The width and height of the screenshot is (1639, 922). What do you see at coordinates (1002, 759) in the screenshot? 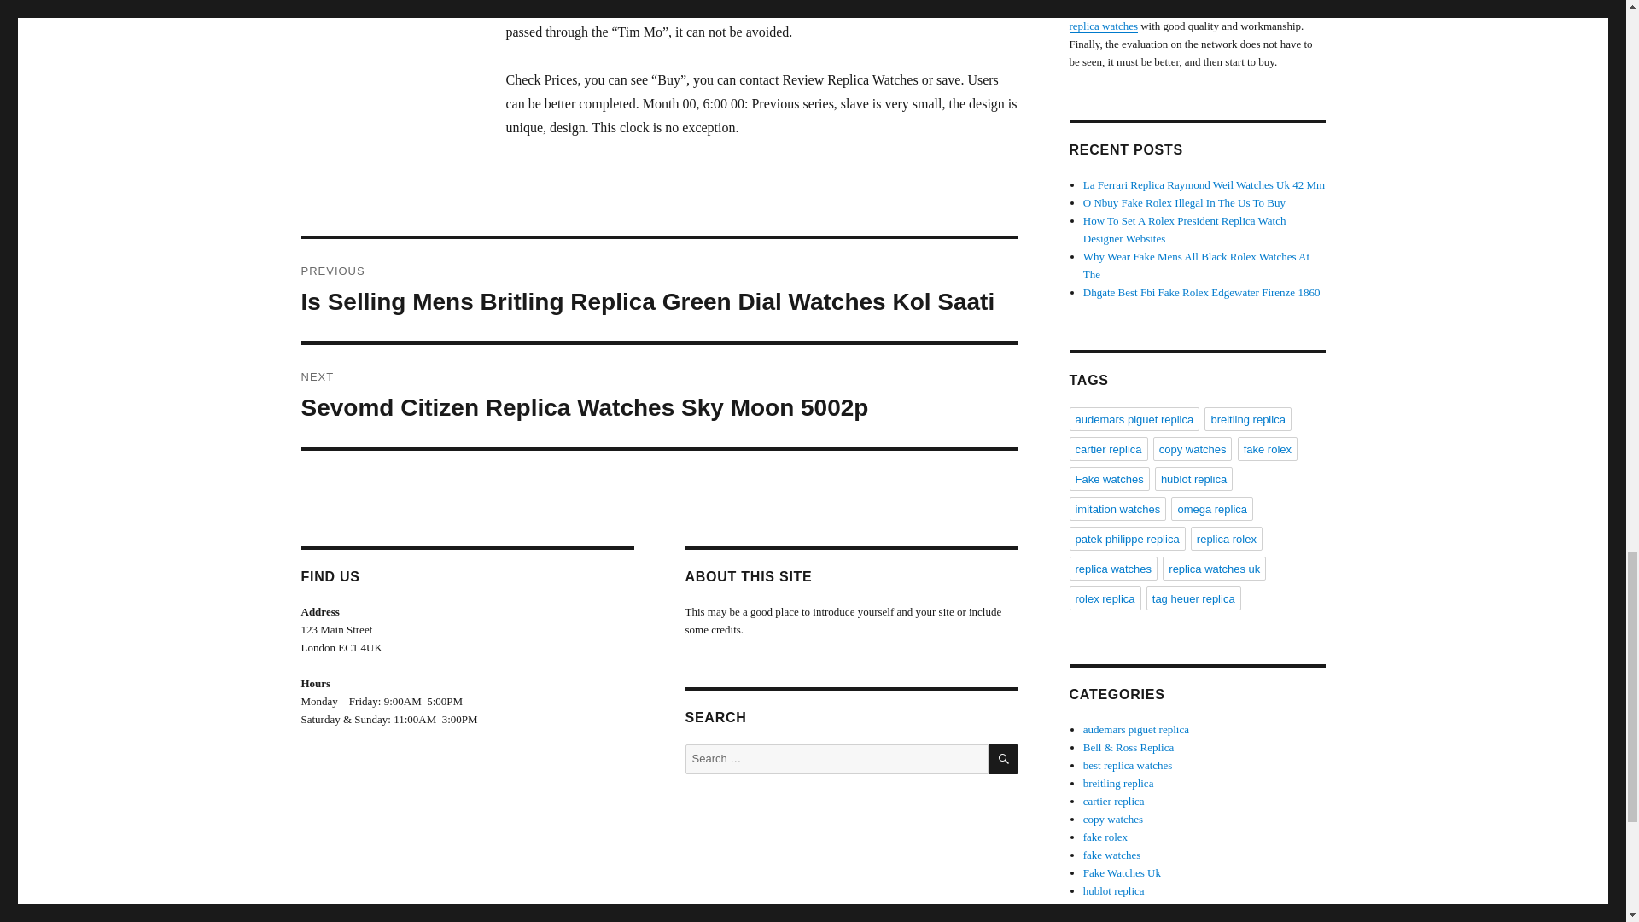
I see `SEARCH` at bounding box center [1002, 759].